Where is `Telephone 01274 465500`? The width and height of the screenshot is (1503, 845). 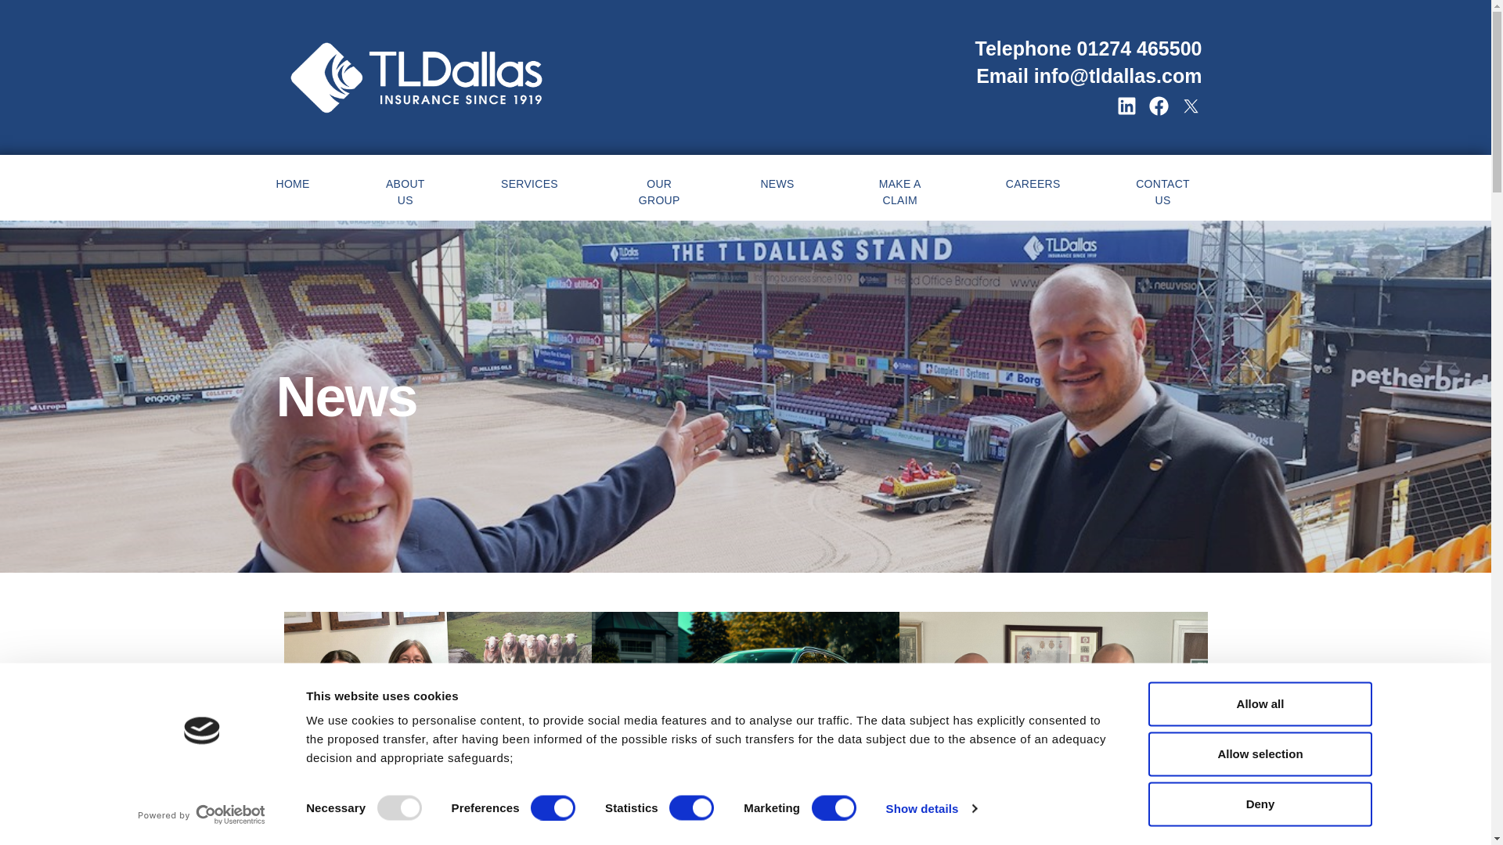 Telephone 01274 465500 is located at coordinates (1087, 48).